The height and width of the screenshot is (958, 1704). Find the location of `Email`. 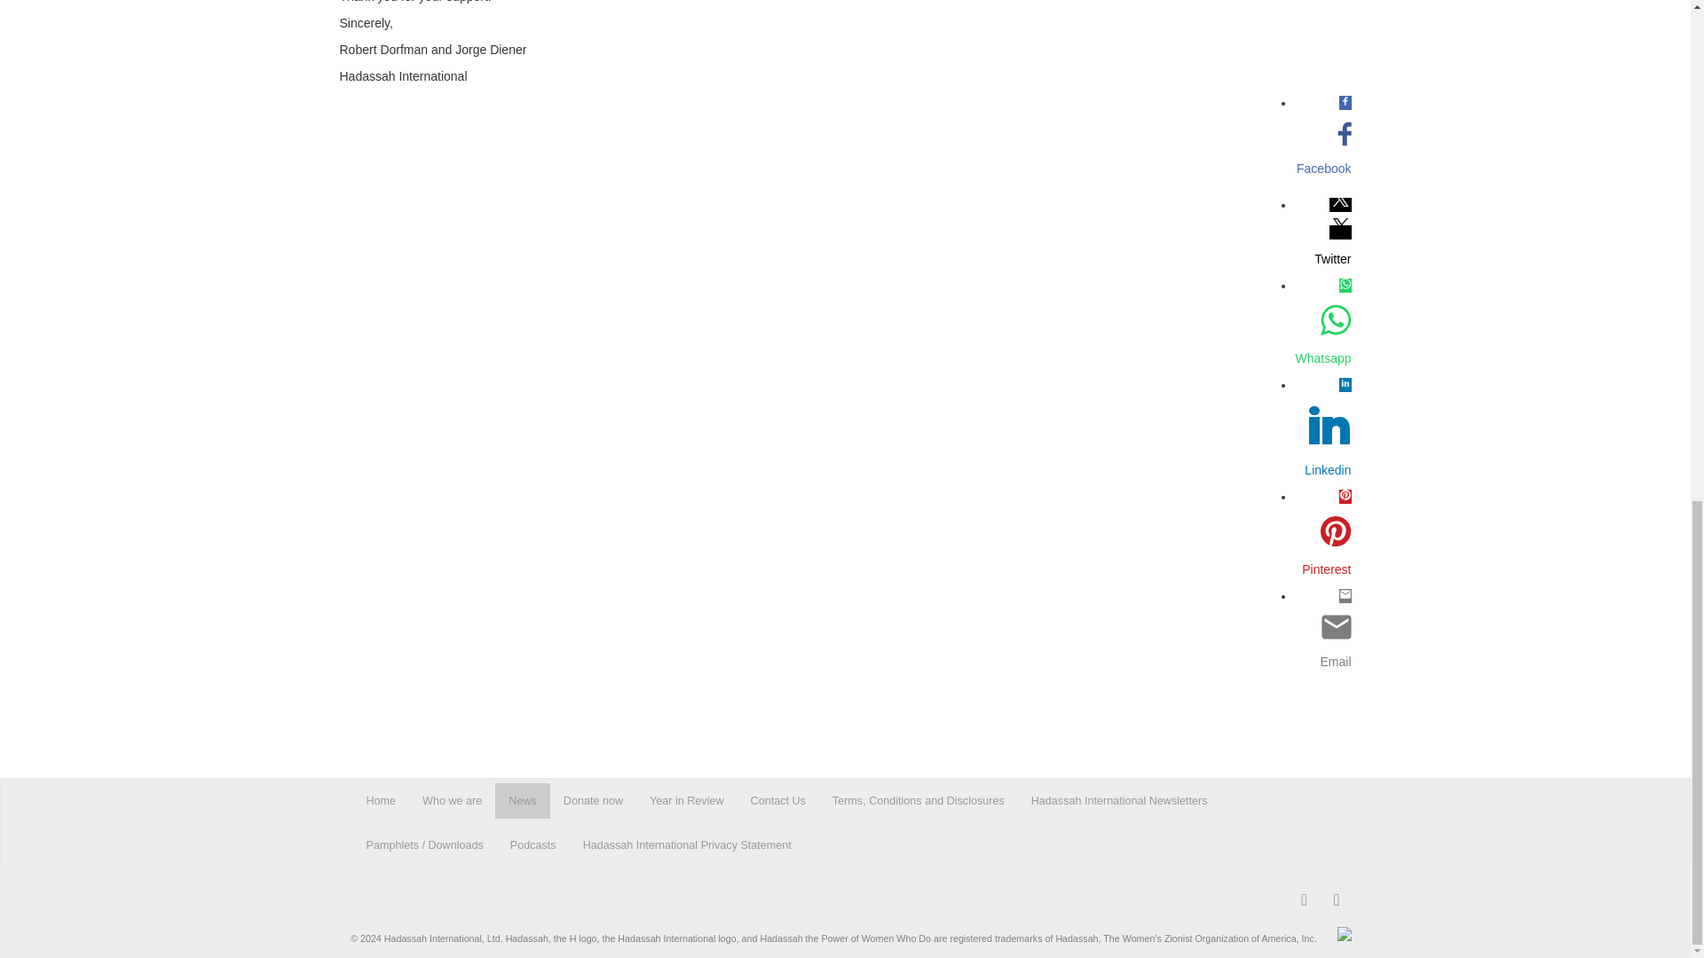

Email is located at coordinates (1322, 662).